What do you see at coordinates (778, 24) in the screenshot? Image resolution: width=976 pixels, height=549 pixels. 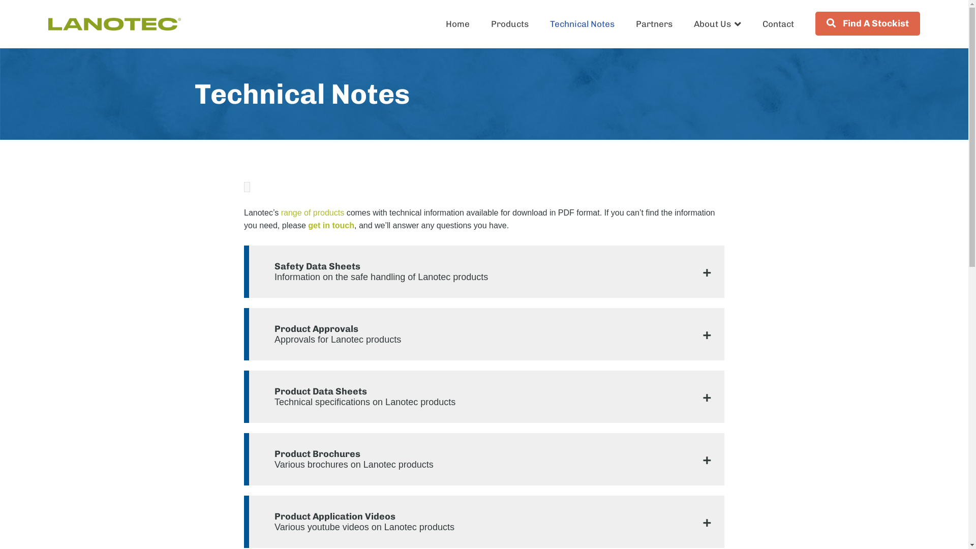 I see `Contact` at bounding box center [778, 24].